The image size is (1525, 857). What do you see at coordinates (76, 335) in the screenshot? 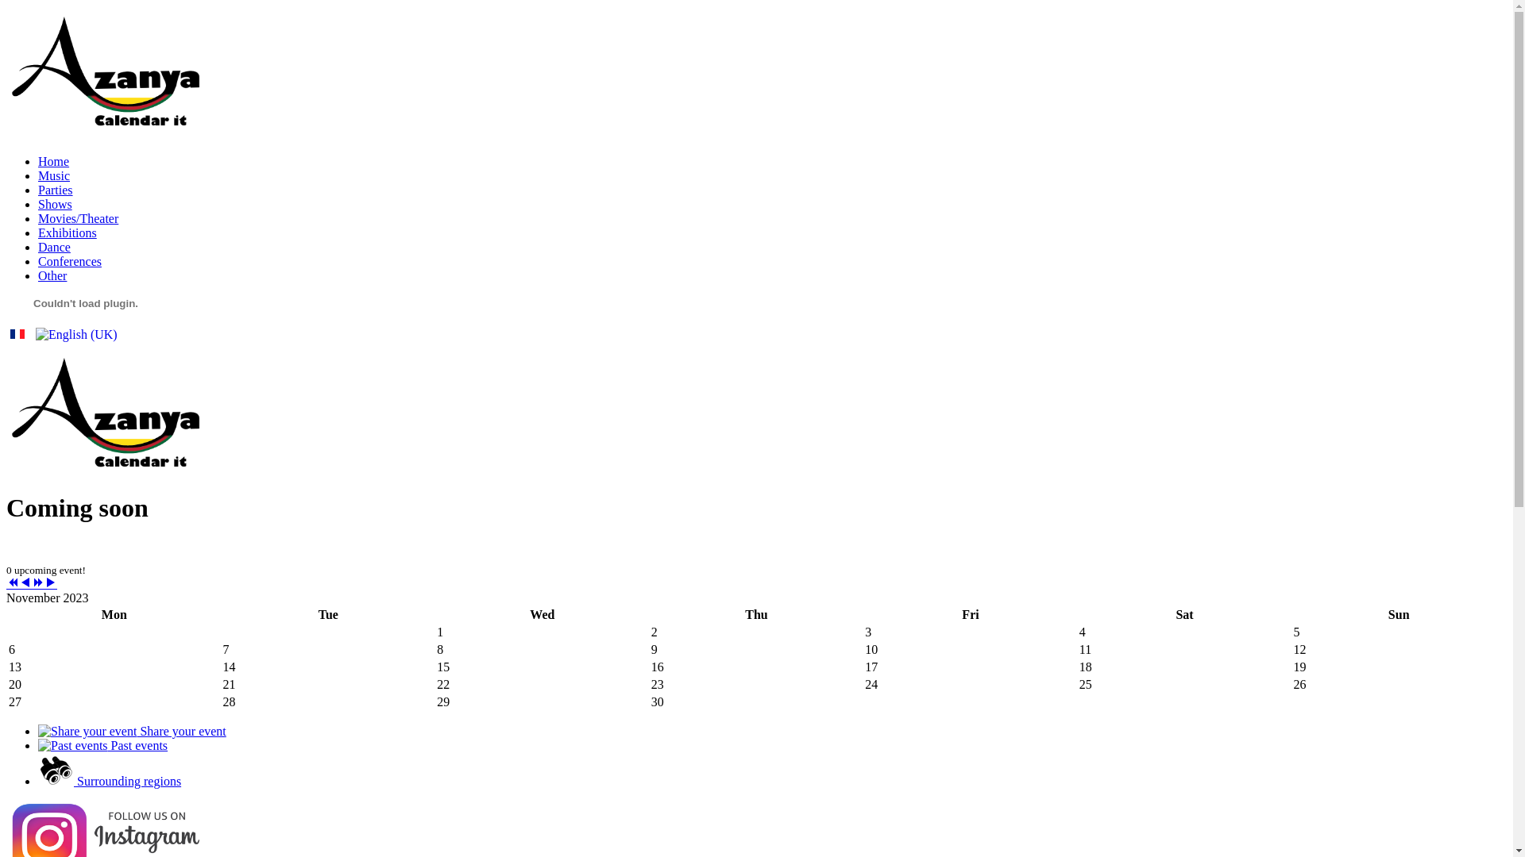
I see `English (UK)` at bounding box center [76, 335].